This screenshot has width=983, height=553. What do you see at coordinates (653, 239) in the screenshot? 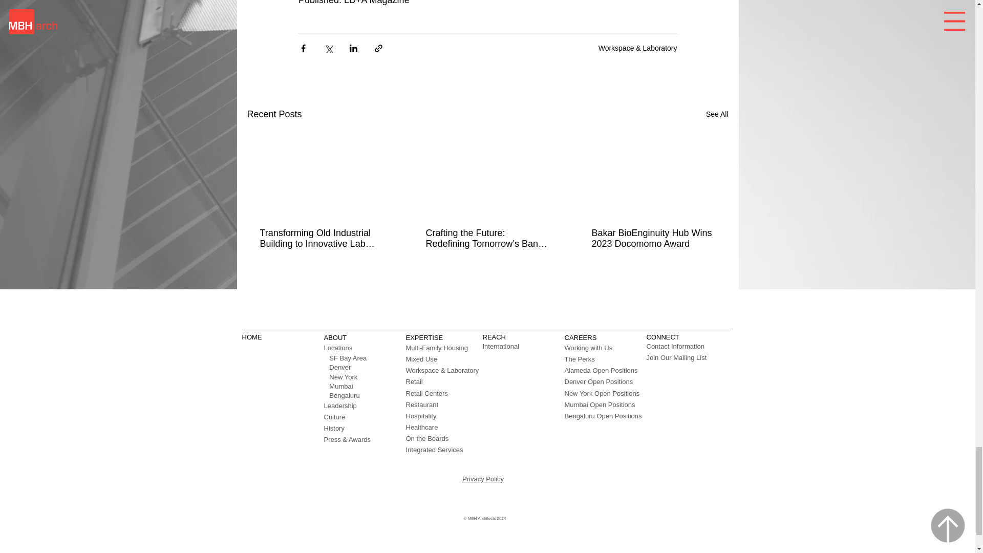
I see `Bakar BioEnginuity Hub Wins 2023 Docomomo Award` at bounding box center [653, 239].